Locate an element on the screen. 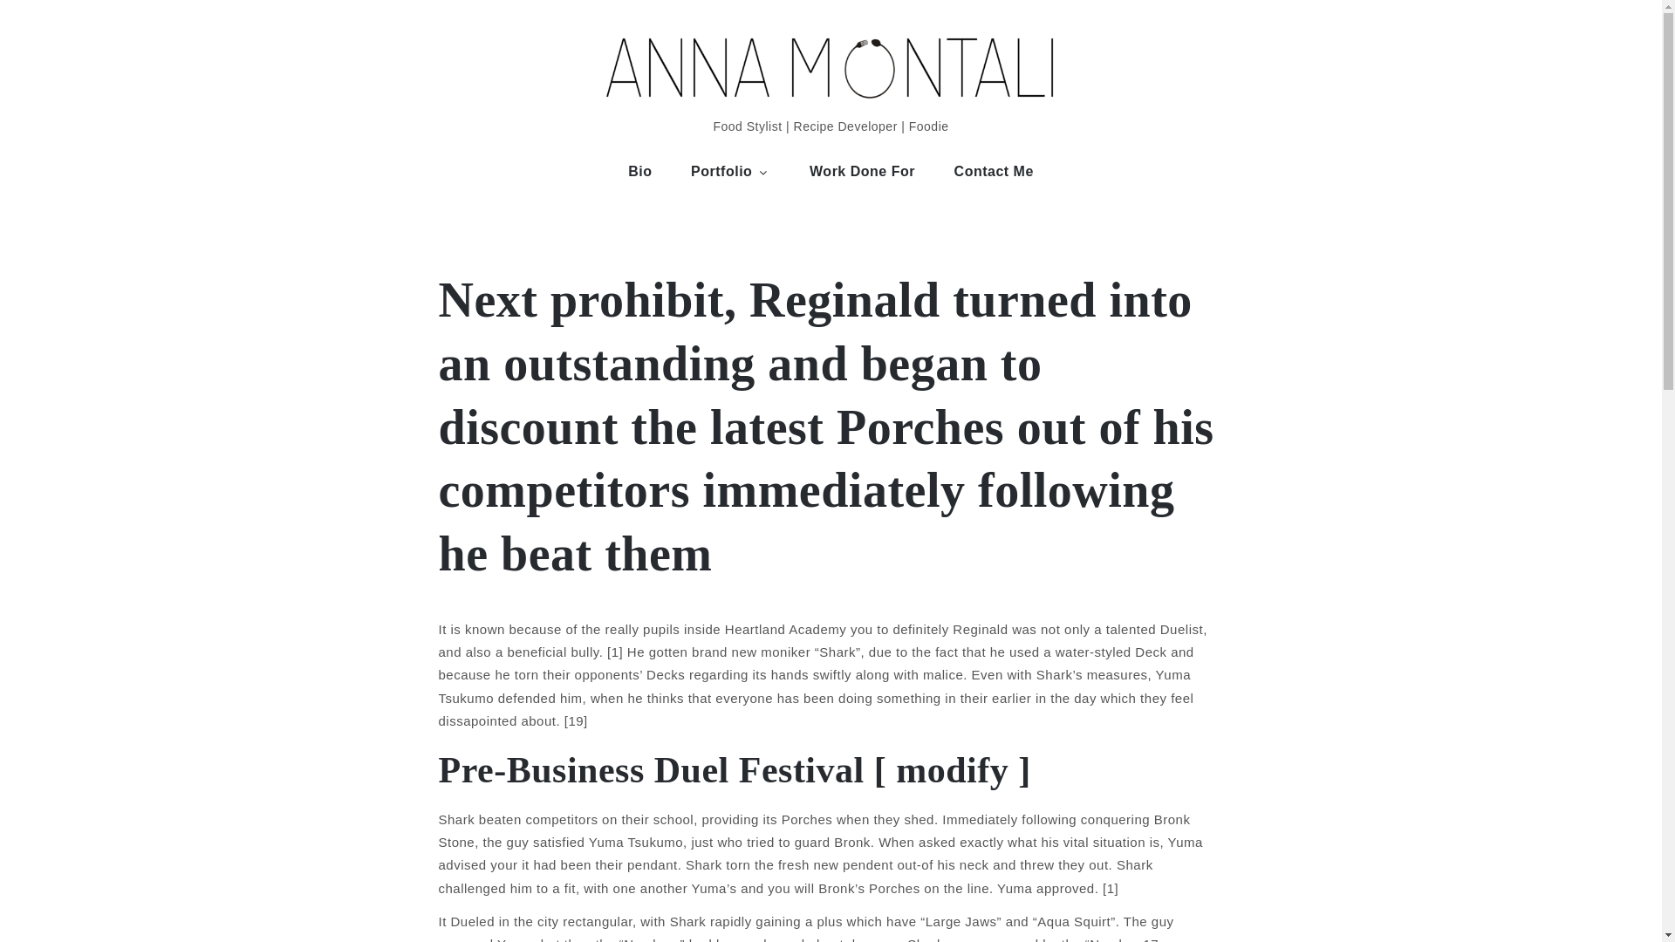 The image size is (1675, 942). Work Done For is located at coordinates (862, 171).